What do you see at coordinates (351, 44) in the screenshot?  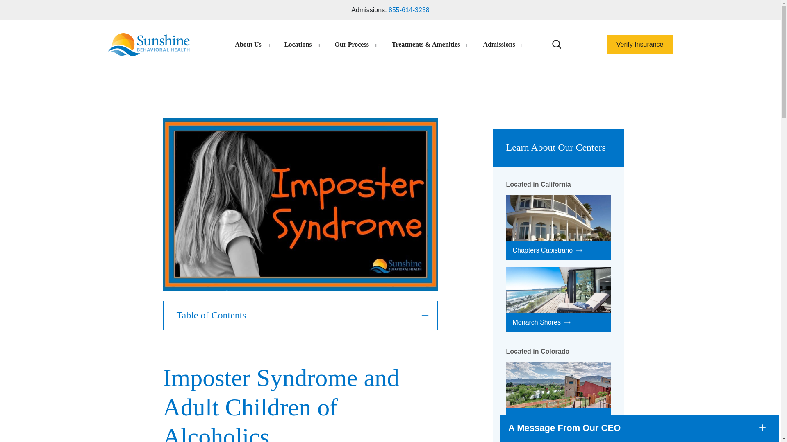 I see `Our Process` at bounding box center [351, 44].